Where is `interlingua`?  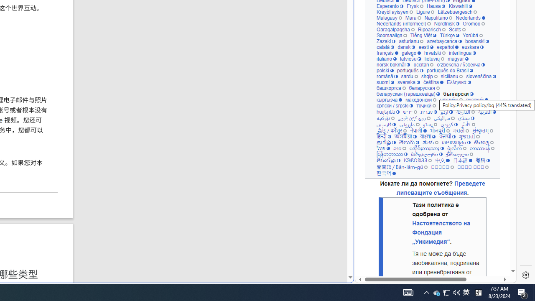
interlingua is located at coordinates (462, 53).